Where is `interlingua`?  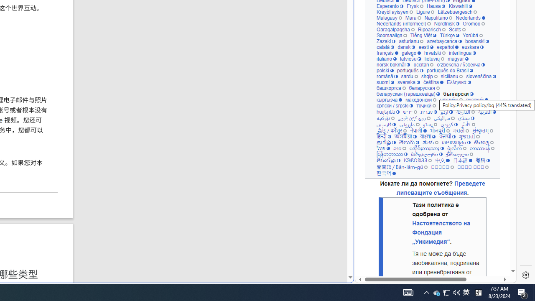
interlingua is located at coordinates (462, 53).